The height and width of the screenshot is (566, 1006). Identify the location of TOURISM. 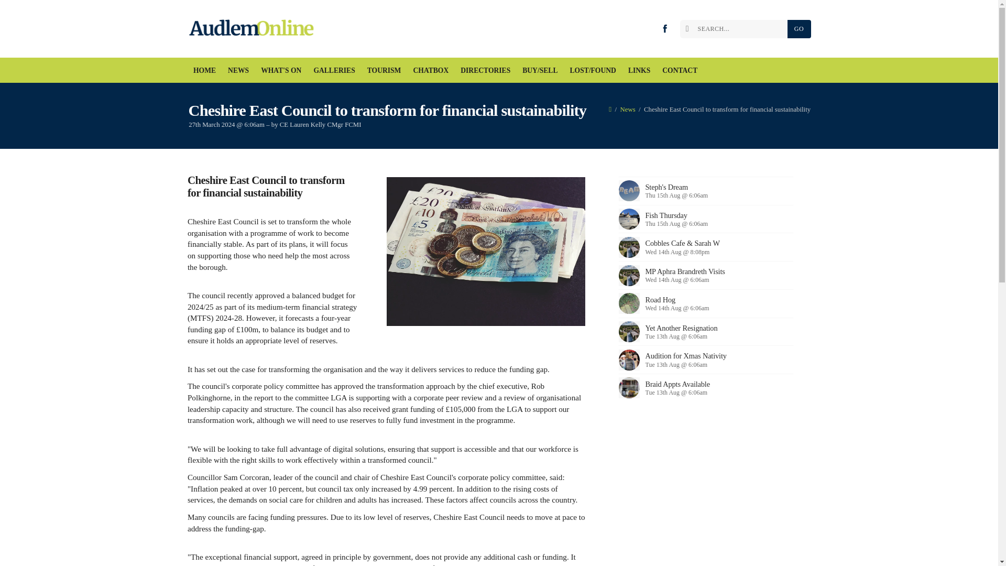
(384, 70).